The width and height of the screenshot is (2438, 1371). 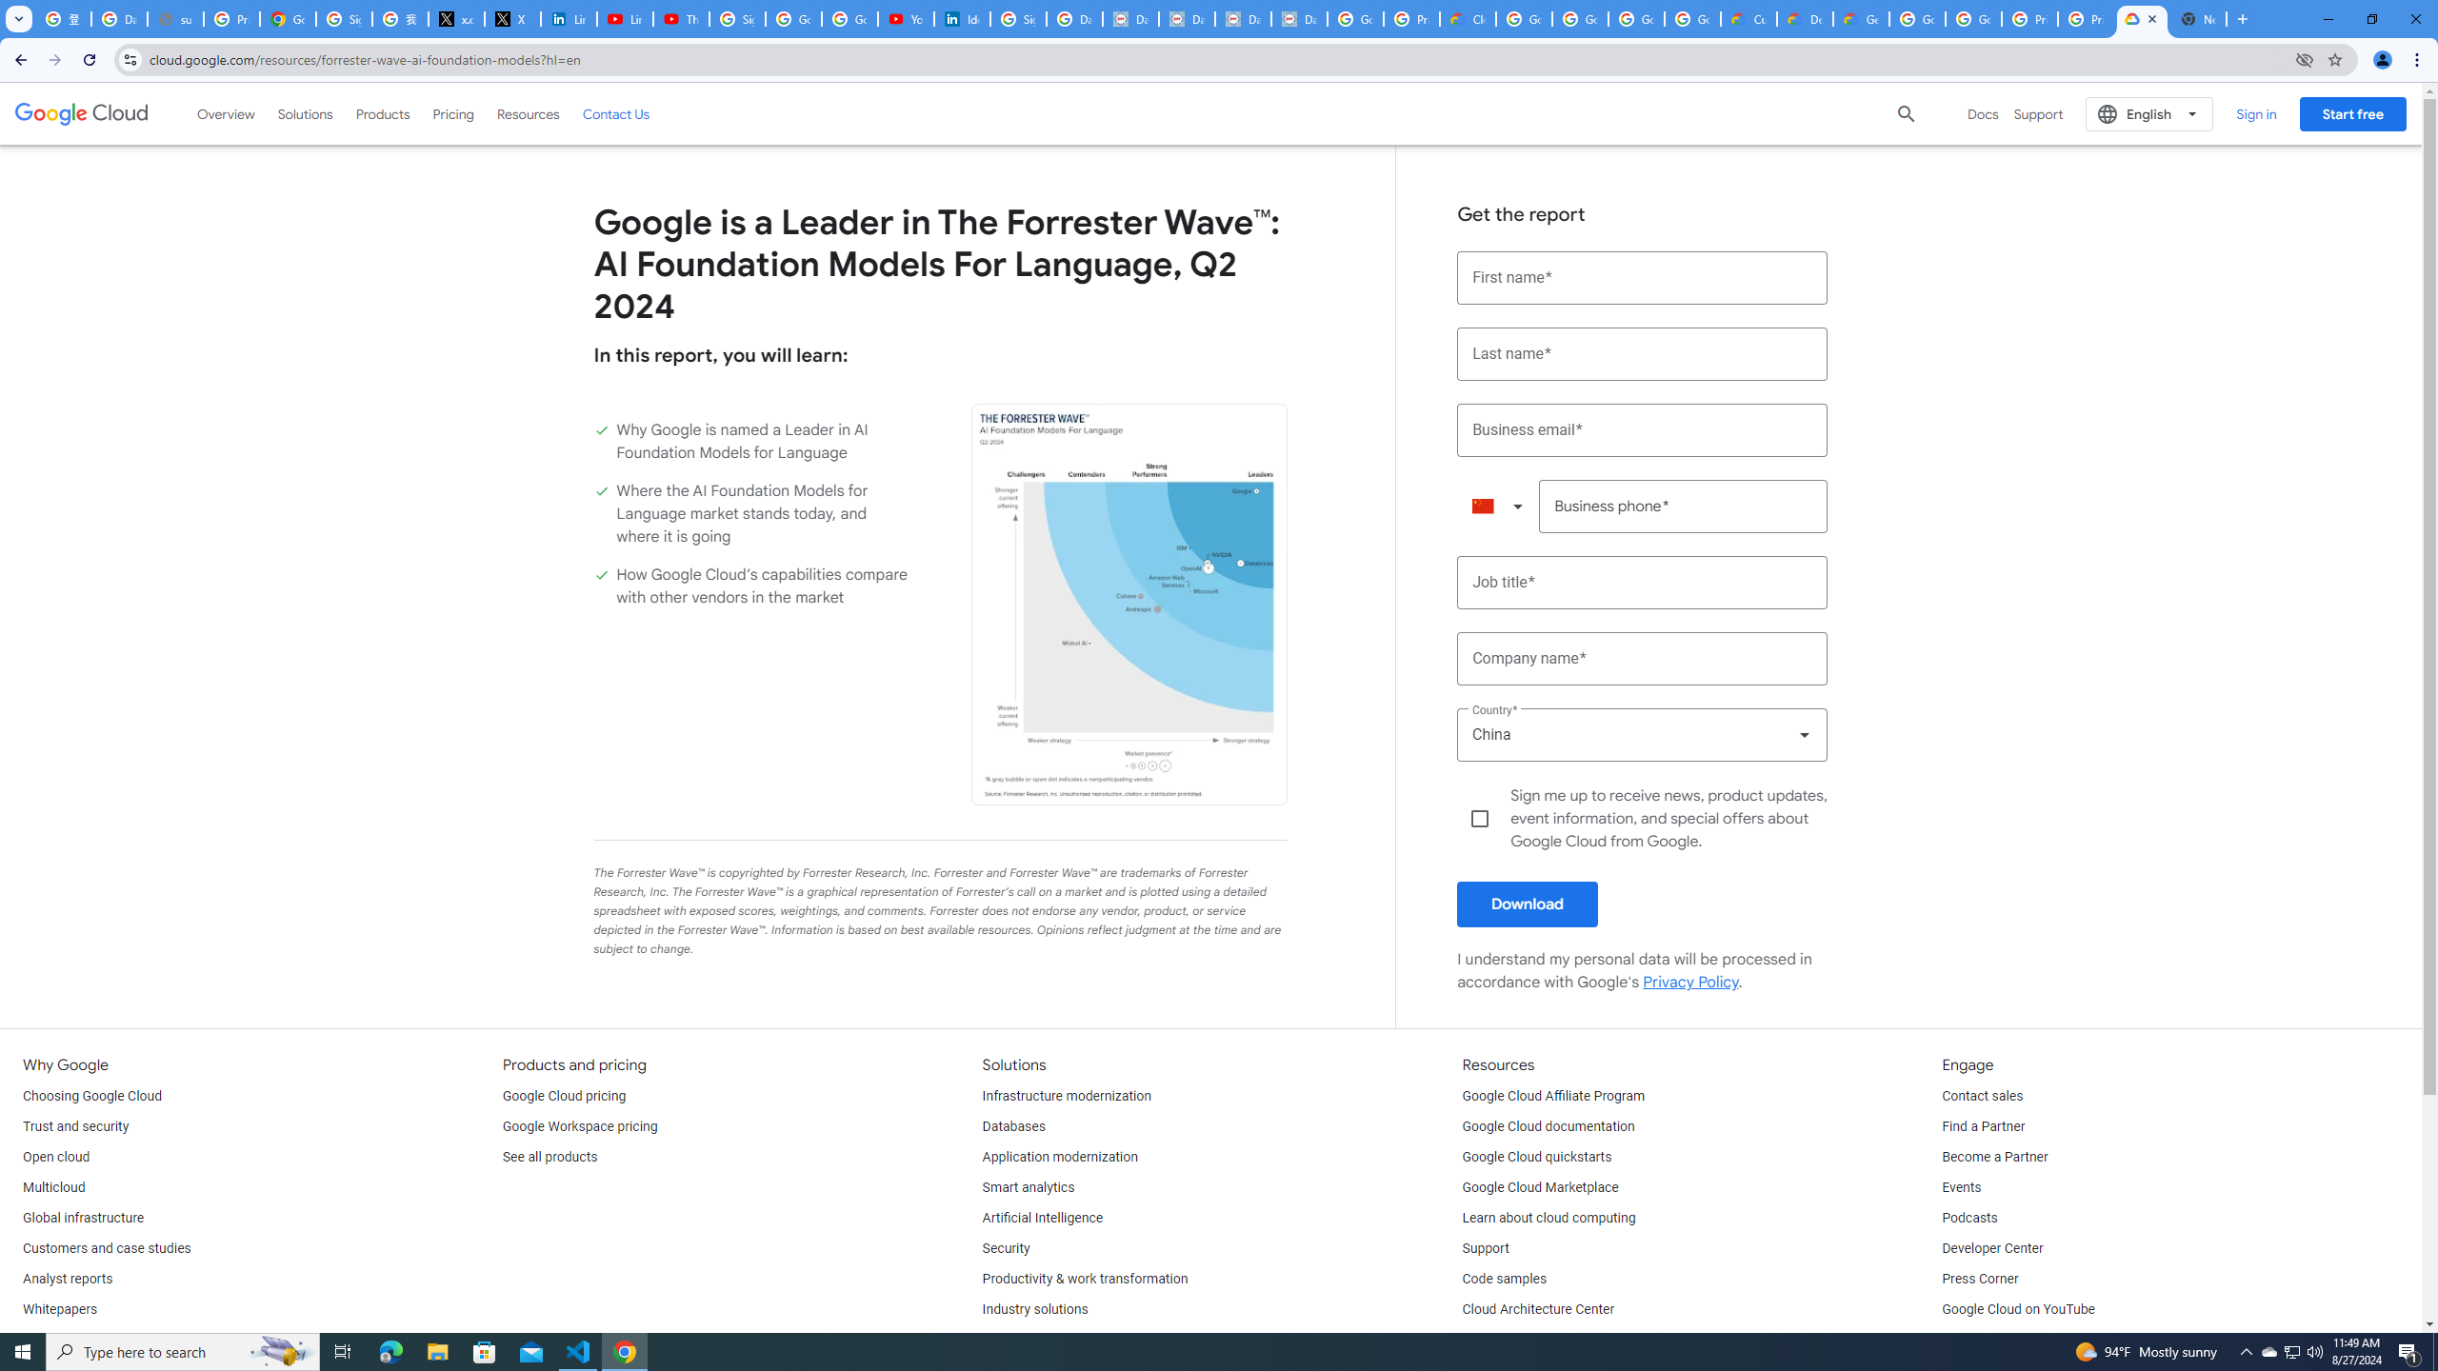 I want to click on LinkedIn Privacy Policy, so click(x=568, y=19).